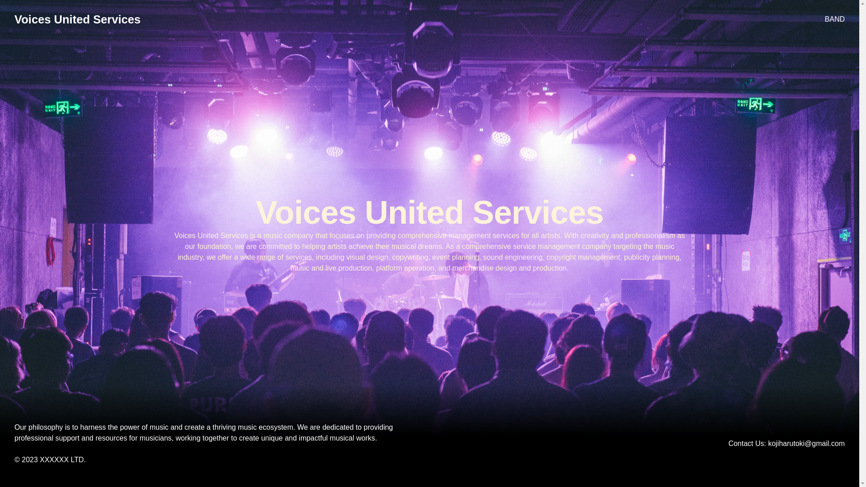 The height and width of the screenshot is (487, 866). I want to click on BAND, so click(835, 19).